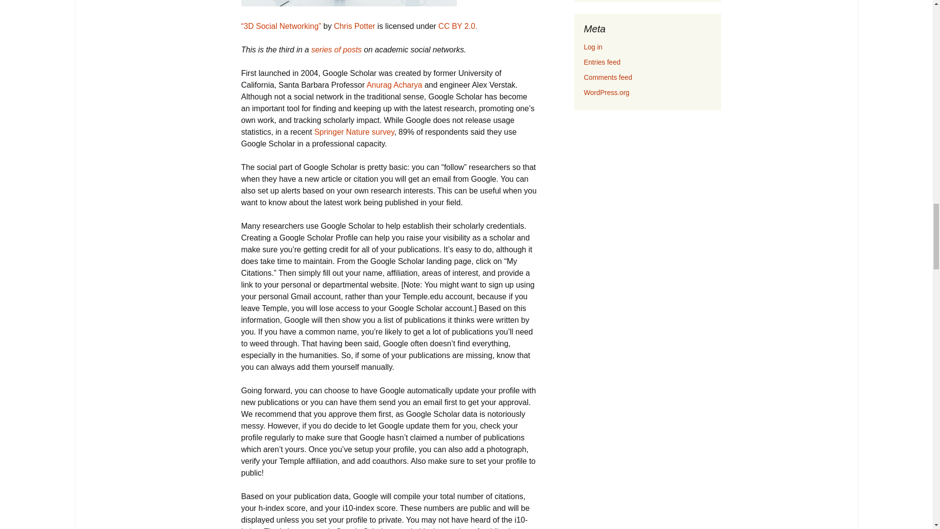 The width and height of the screenshot is (940, 529). I want to click on Anurag Acharya, so click(394, 85).